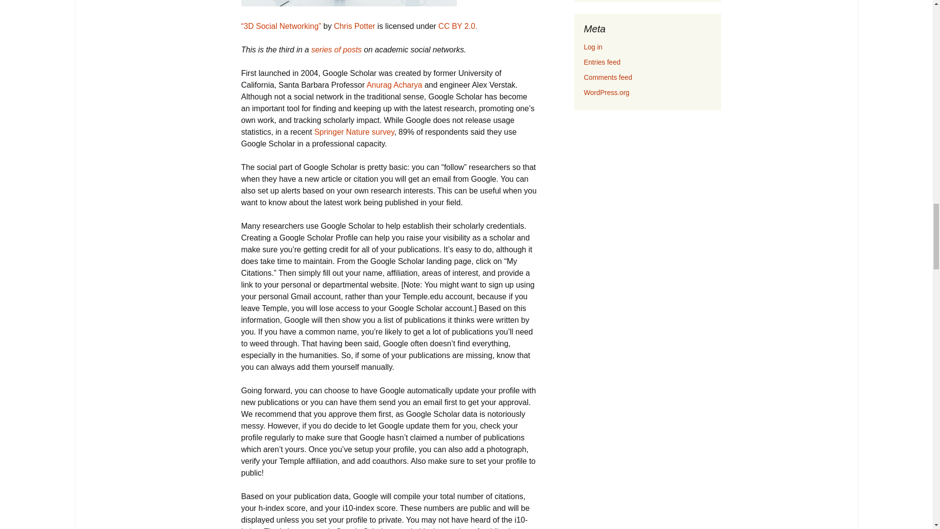 The width and height of the screenshot is (940, 529). I want to click on Anurag Acharya, so click(394, 85).